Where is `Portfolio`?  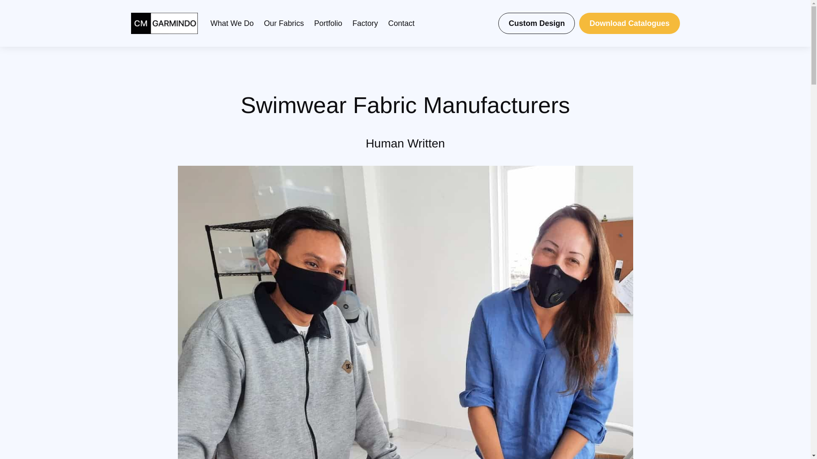 Portfolio is located at coordinates (328, 24).